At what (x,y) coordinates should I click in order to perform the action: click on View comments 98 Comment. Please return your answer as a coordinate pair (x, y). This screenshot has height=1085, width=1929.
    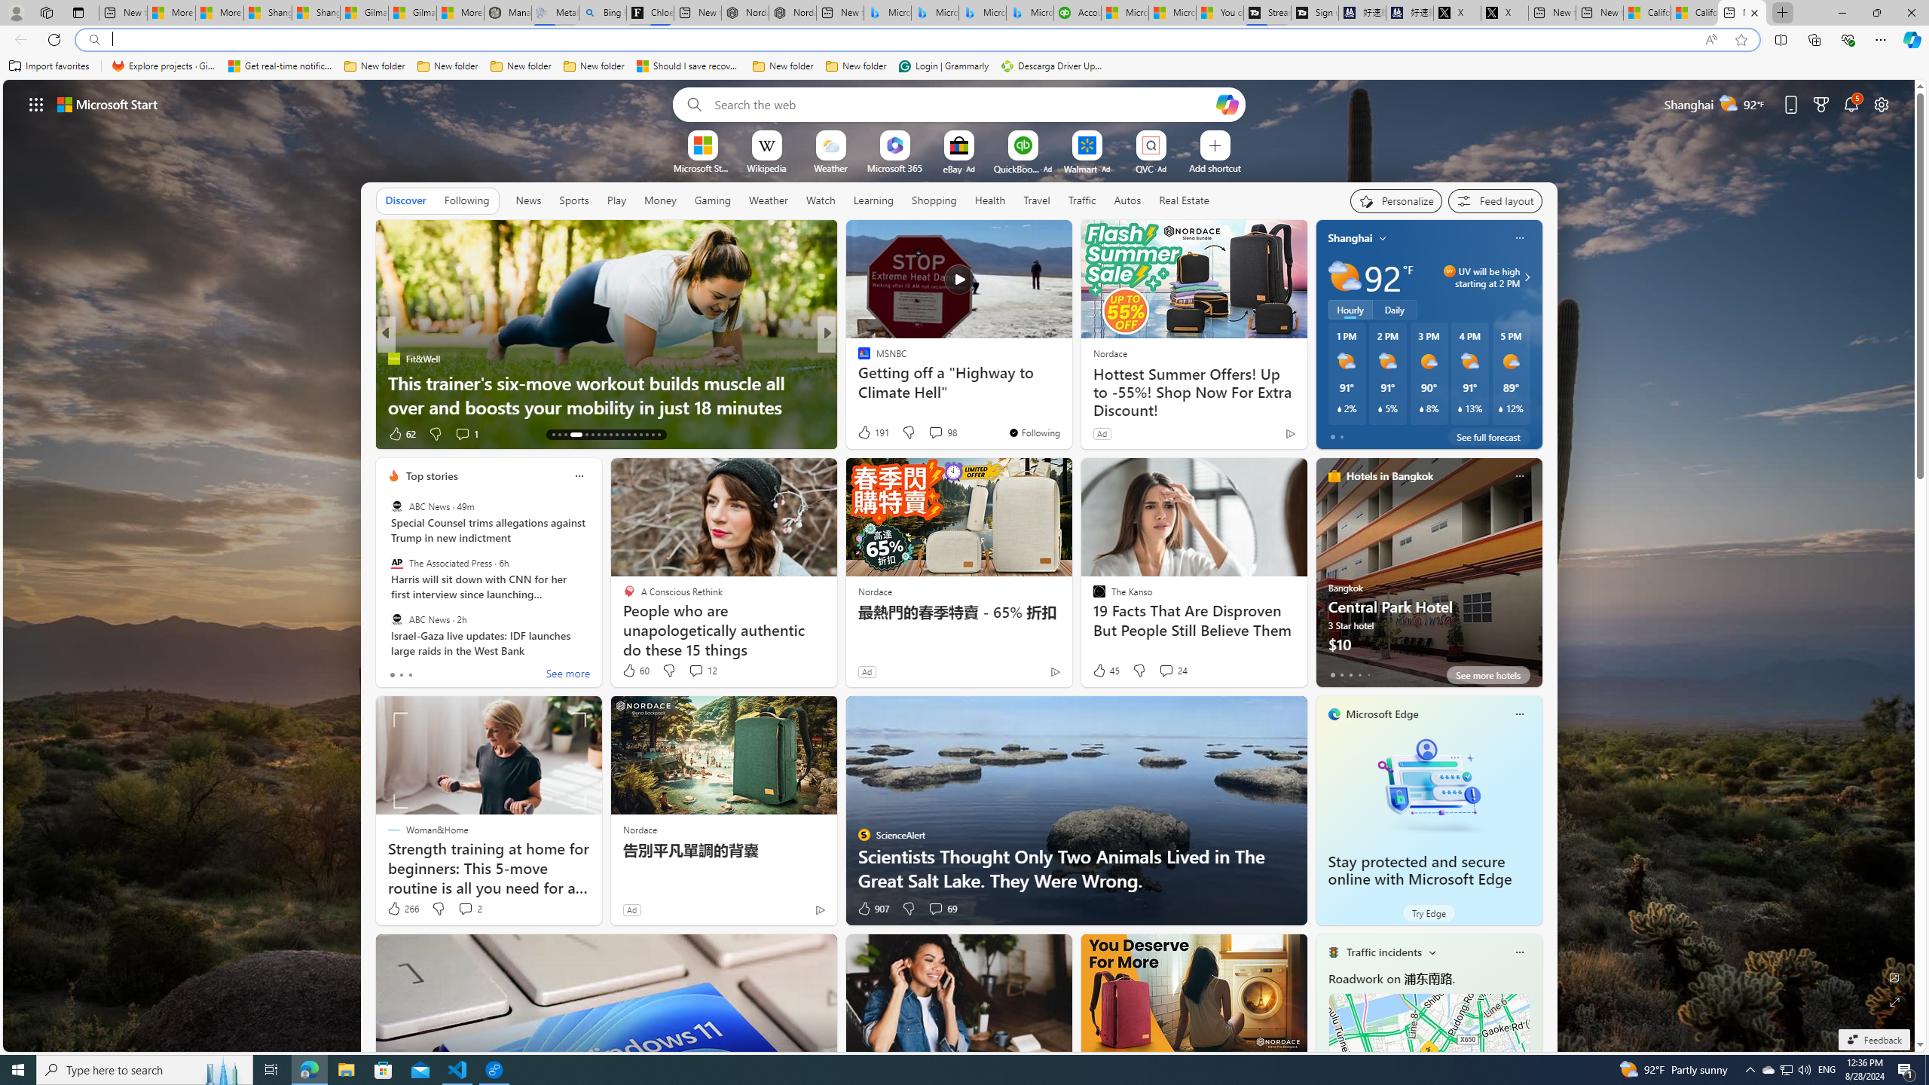
    Looking at the image, I should click on (942, 432).